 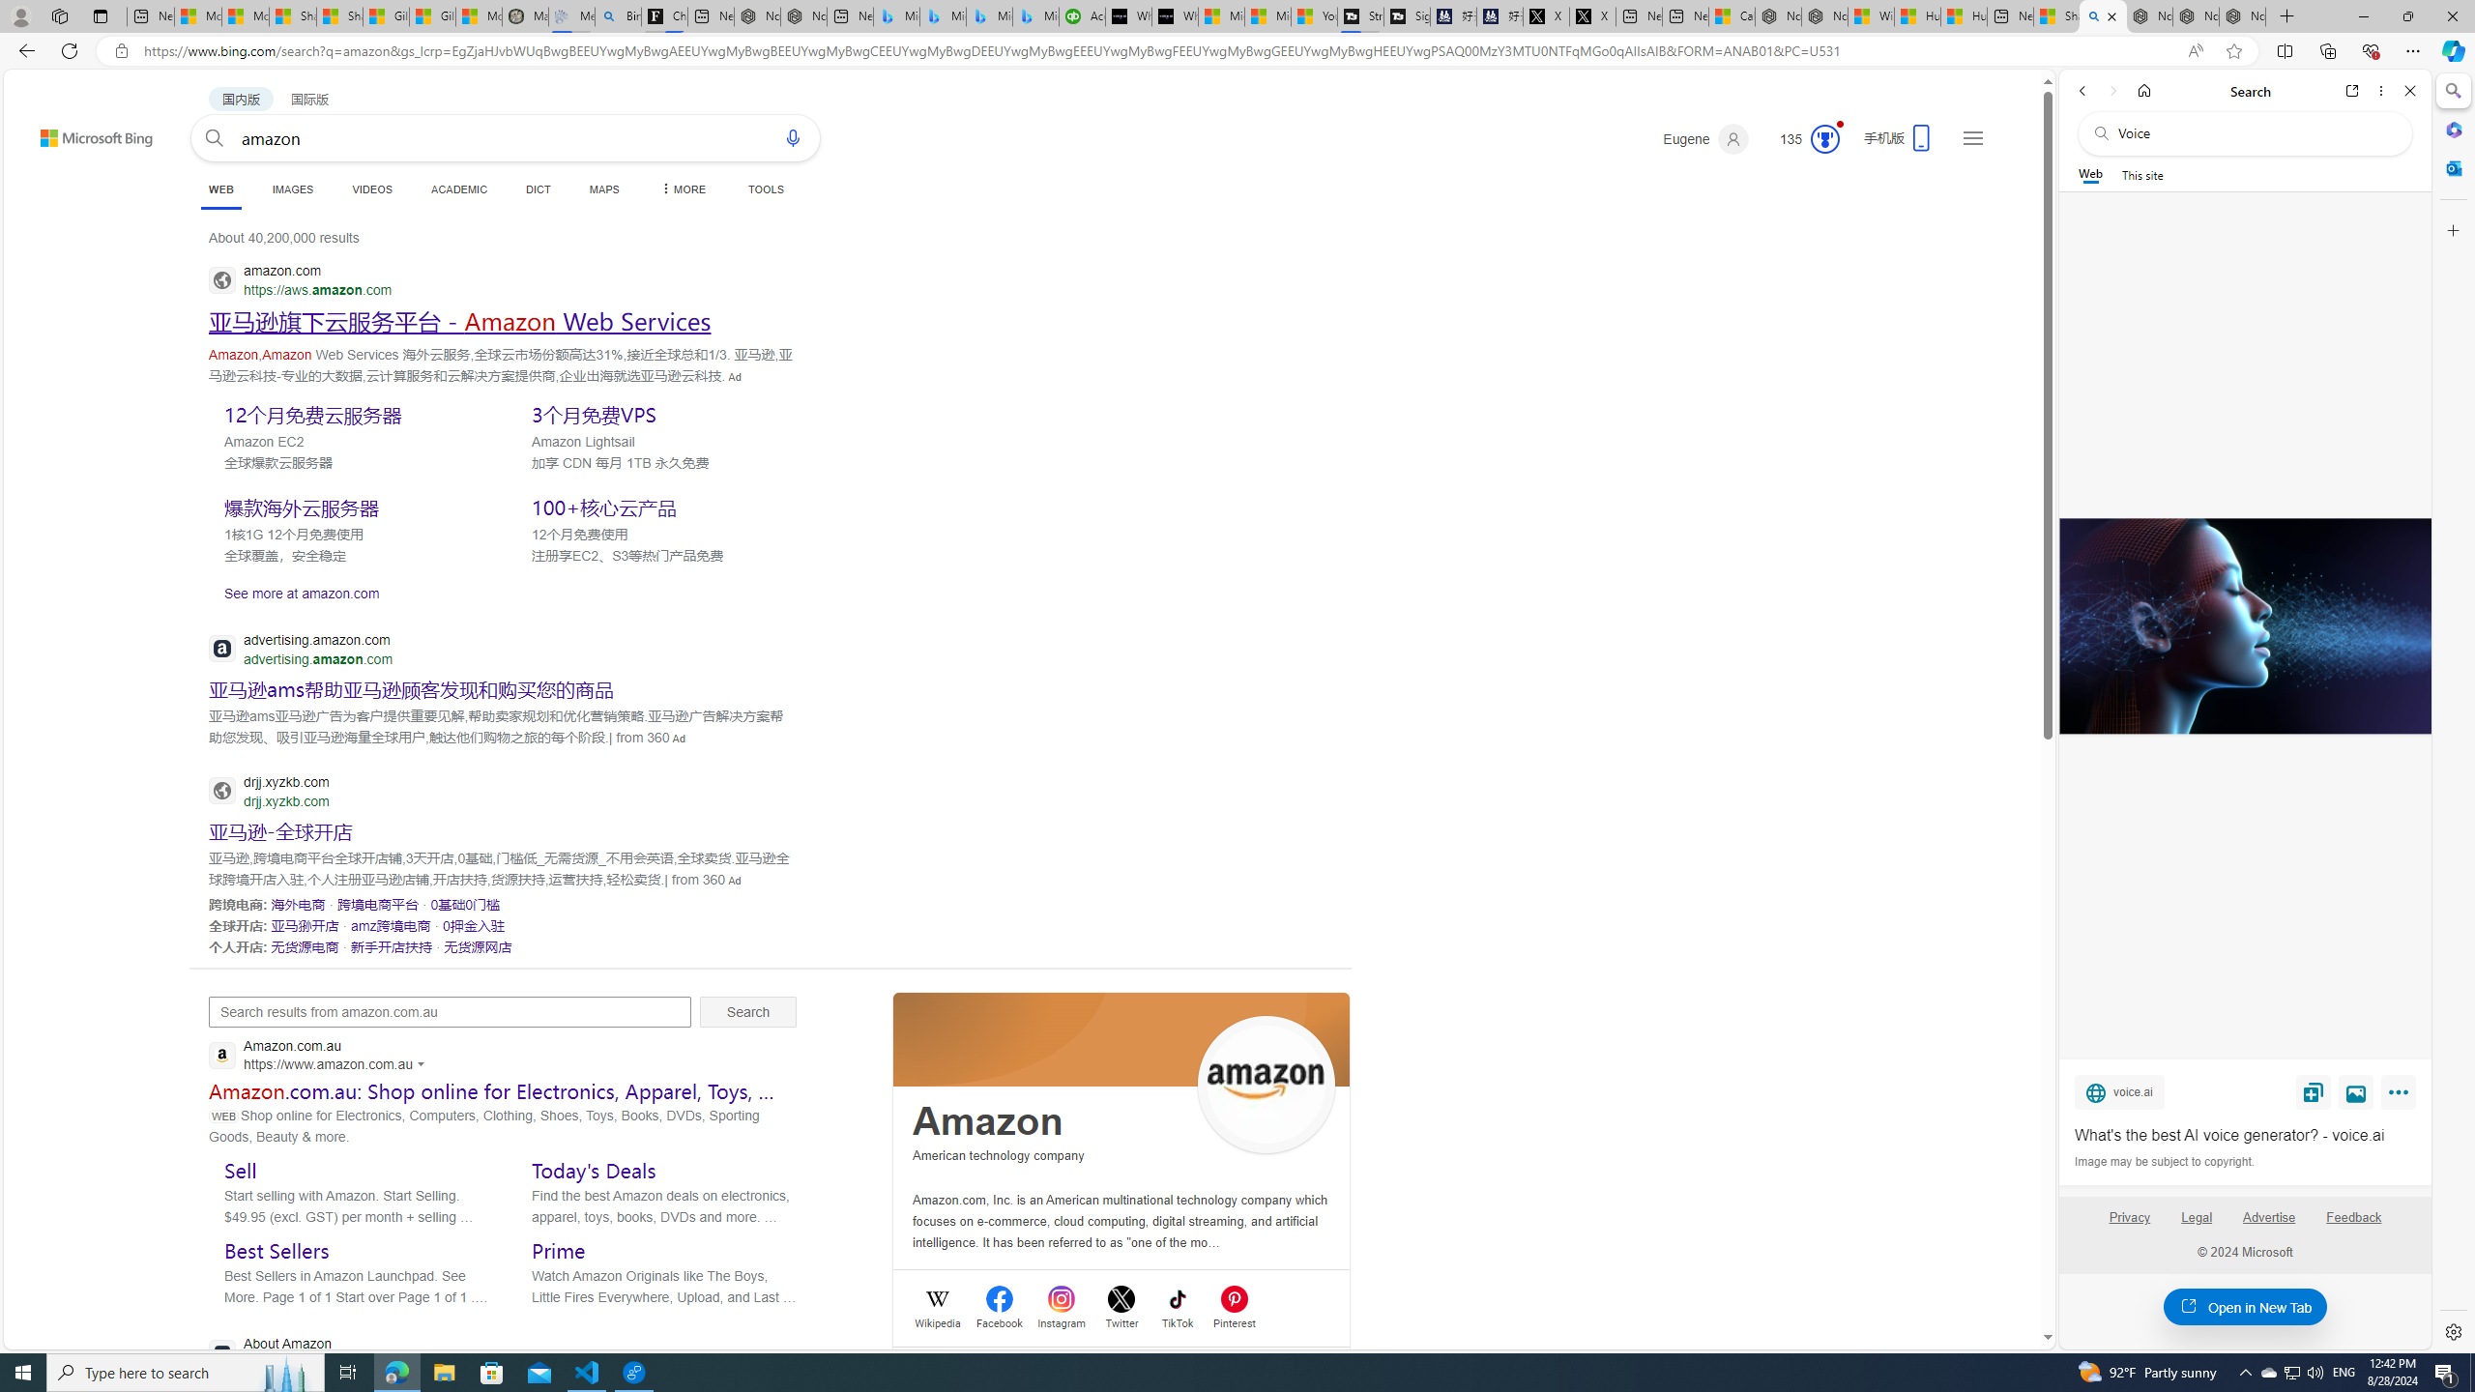 I want to click on American technology company, so click(x=998, y=1155).